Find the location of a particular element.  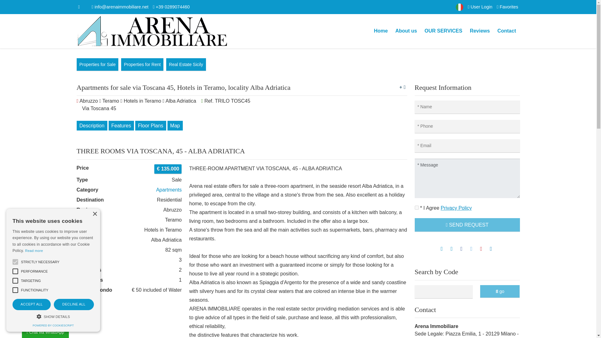

Real Estate Sicily is located at coordinates (186, 64).